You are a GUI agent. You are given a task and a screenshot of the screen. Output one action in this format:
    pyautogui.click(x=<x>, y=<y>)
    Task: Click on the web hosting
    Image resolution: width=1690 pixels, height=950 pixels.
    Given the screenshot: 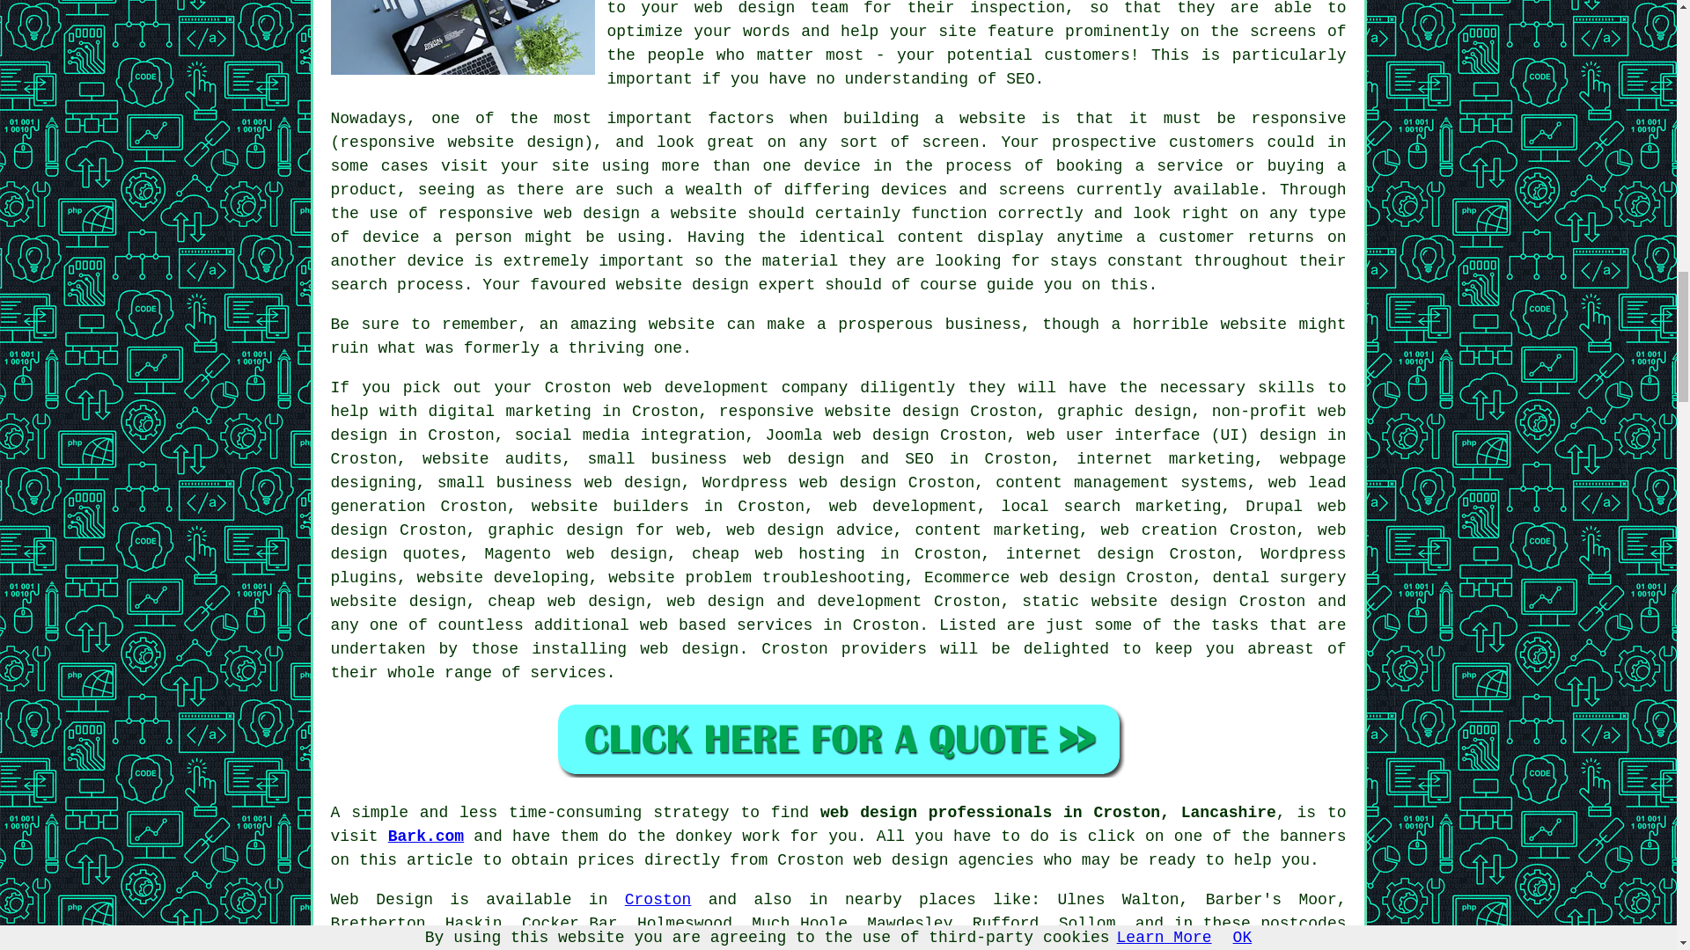 What is the action you would take?
    pyautogui.click(x=808, y=554)
    